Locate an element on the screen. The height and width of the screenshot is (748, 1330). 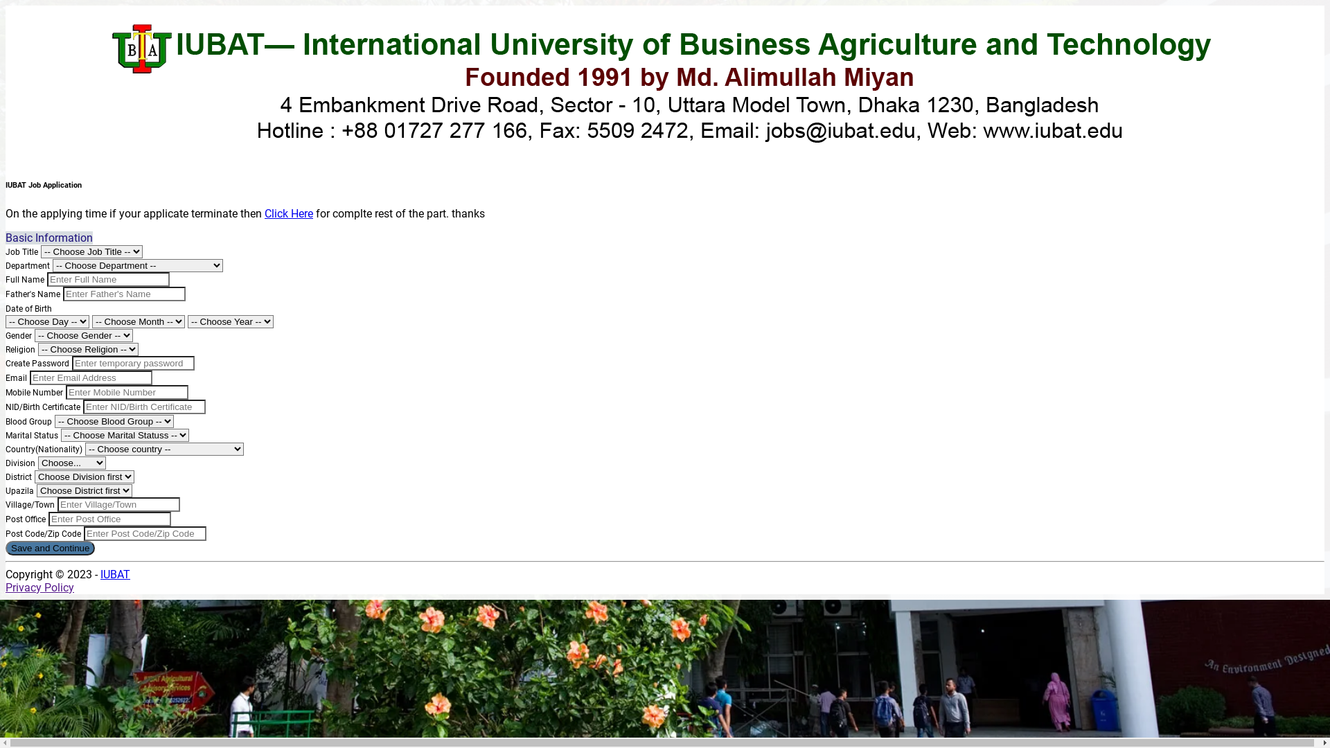
Click Here is located at coordinates (289, 213).